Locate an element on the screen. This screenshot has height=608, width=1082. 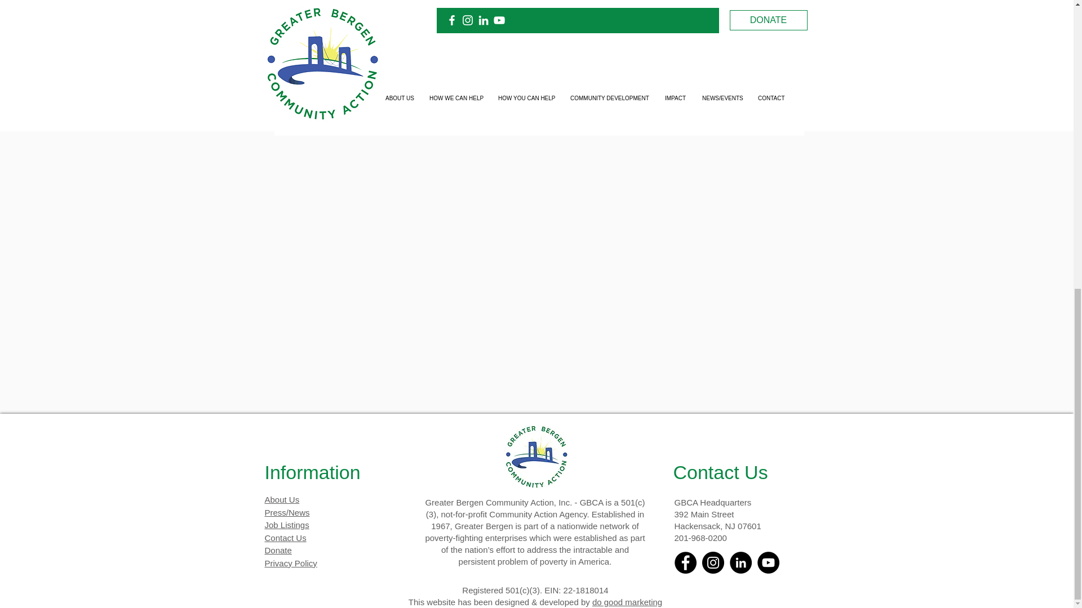
Donate is located at coordinates (278, 550).